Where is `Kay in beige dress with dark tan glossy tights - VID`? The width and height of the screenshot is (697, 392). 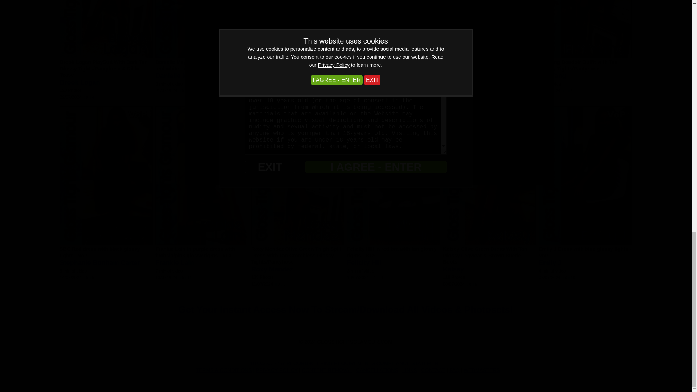
Kay in beige dress with dark tan glossy tights - VID is located at coordinates (290, 65).